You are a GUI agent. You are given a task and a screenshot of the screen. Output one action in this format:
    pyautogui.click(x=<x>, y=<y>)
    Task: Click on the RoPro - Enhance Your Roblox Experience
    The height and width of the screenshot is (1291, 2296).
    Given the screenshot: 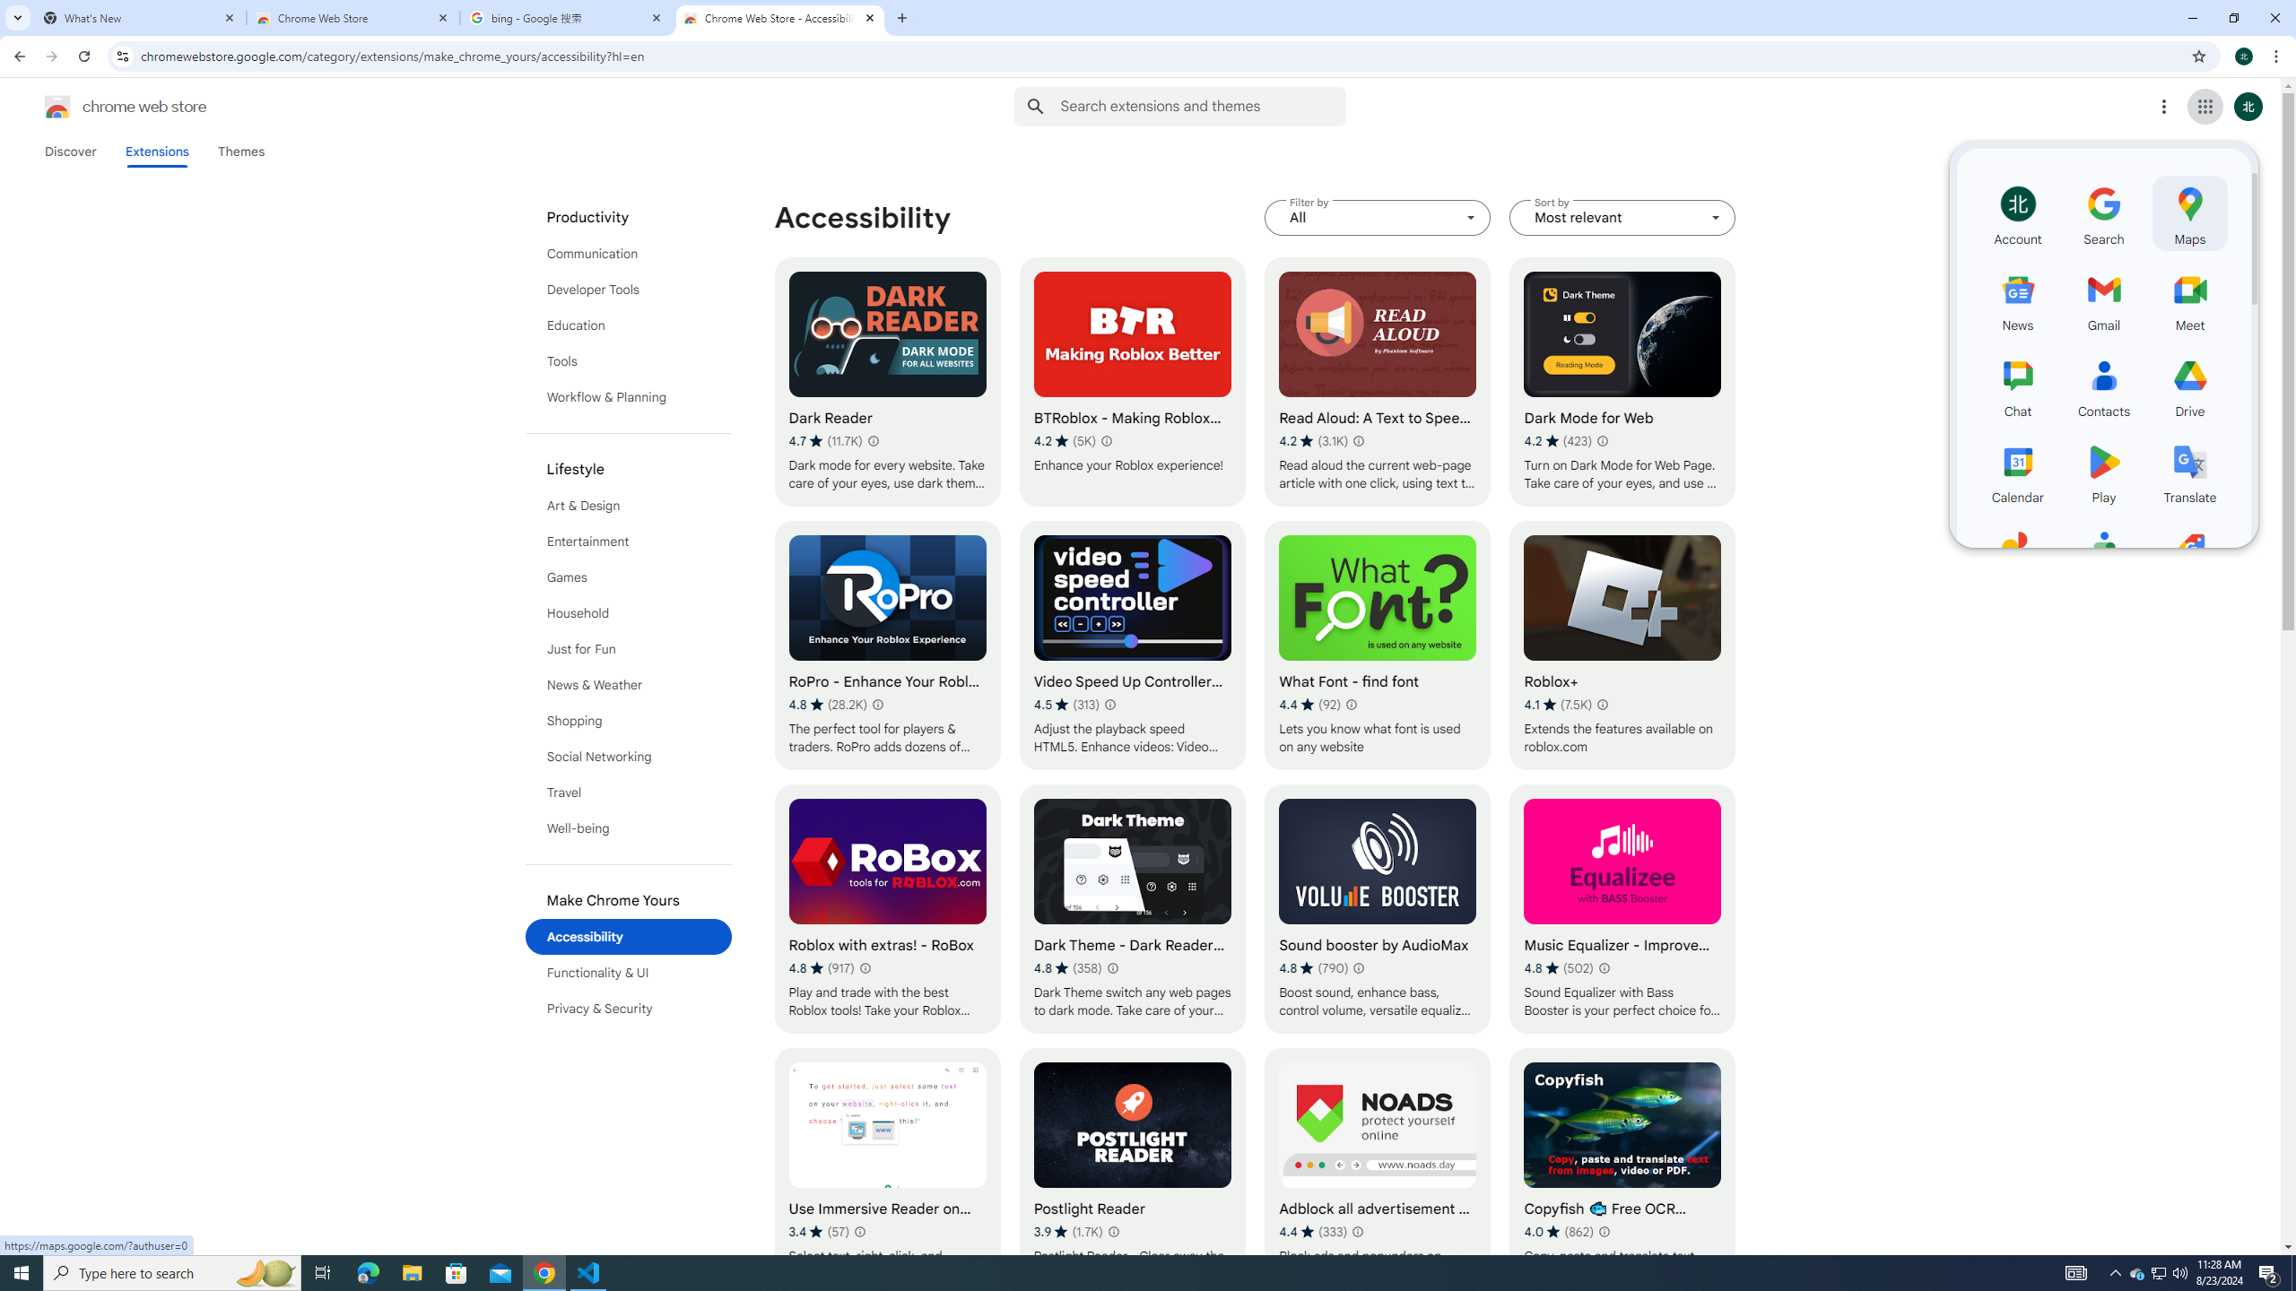 What is the action you would take?
    pyautogui.click(x=887, y=645)
    